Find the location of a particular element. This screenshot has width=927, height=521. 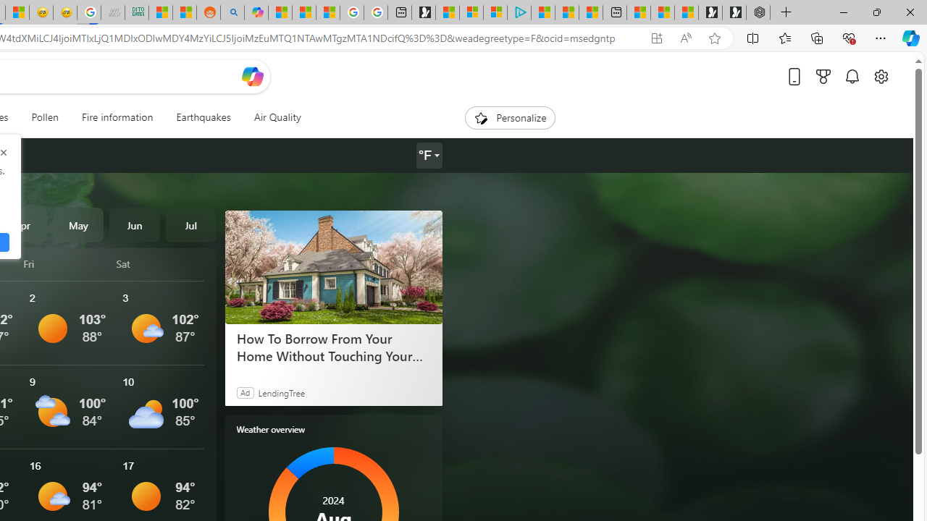

Play Free Online Games | Games from Microsoft Start is located at coordinates (734, 13).